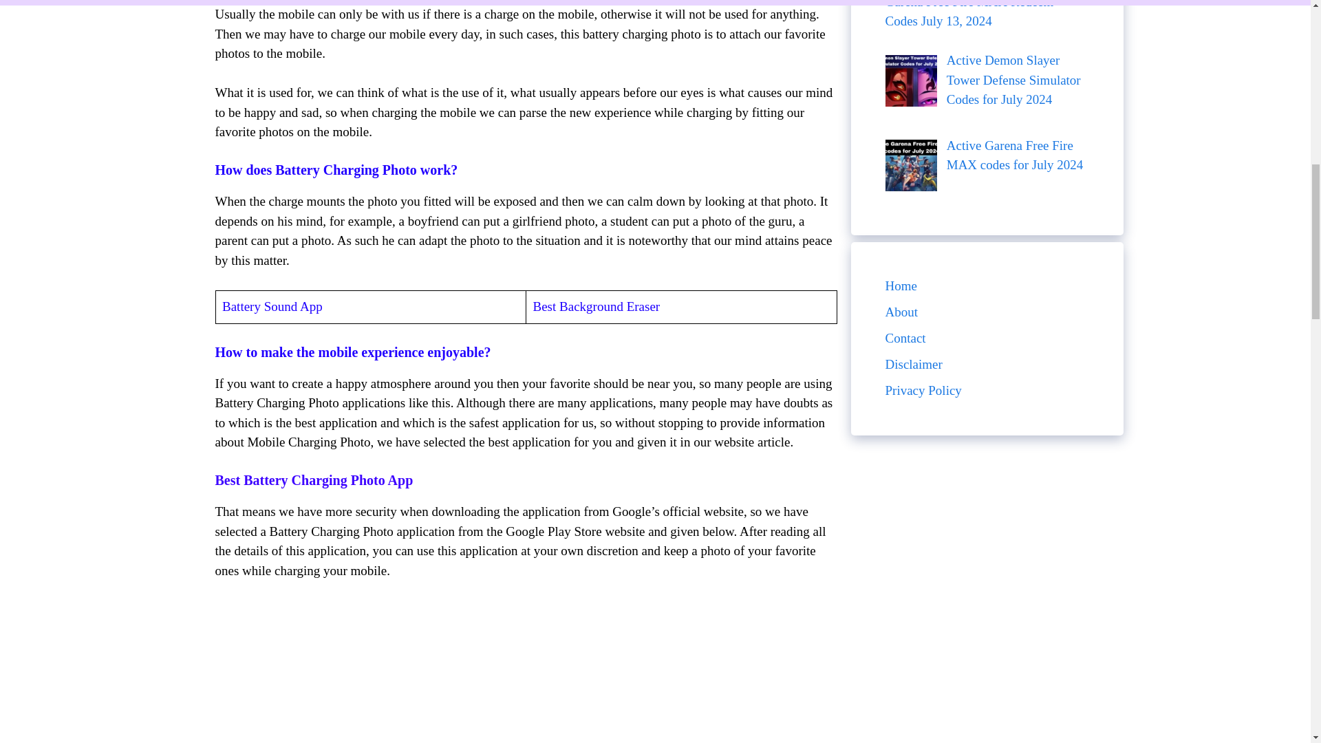 This screenshot has height=743, width=1321. What do you see at coordinates (544, 306) in the screenshot?
I see `Best` at bounding box center [544, 306].